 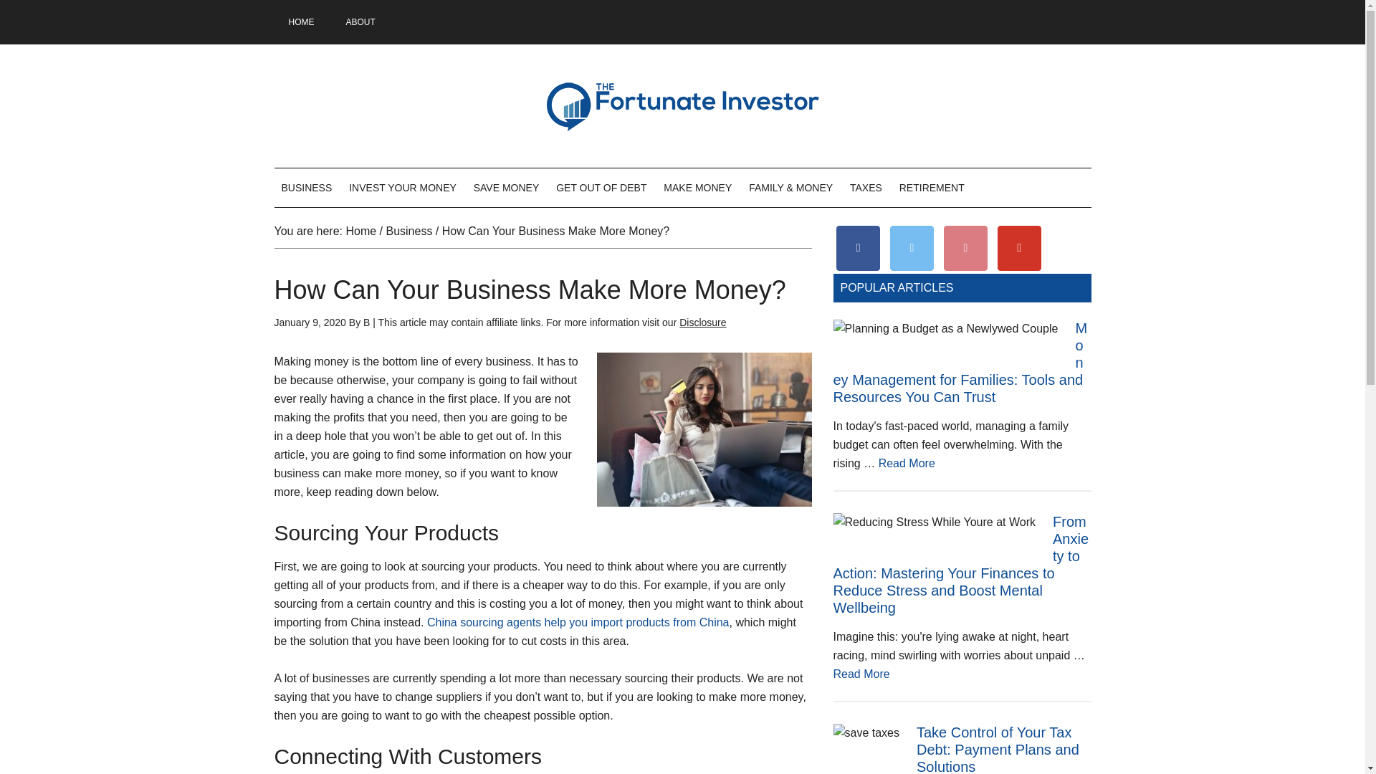 I want to click on ABOUT, so click(x=360, y=21).